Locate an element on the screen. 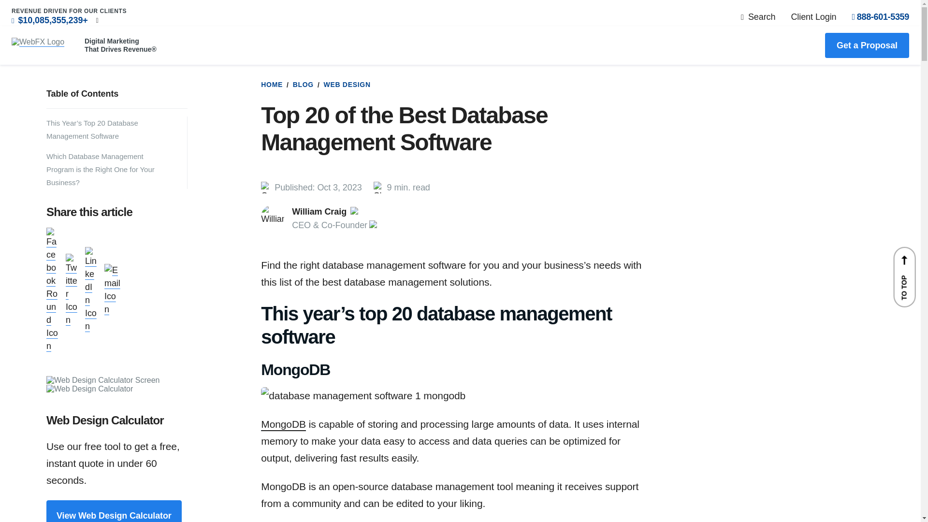 The height and width of the screenshot is (522, 928). Share the article on Facebook is located at coordinates (52, 346).